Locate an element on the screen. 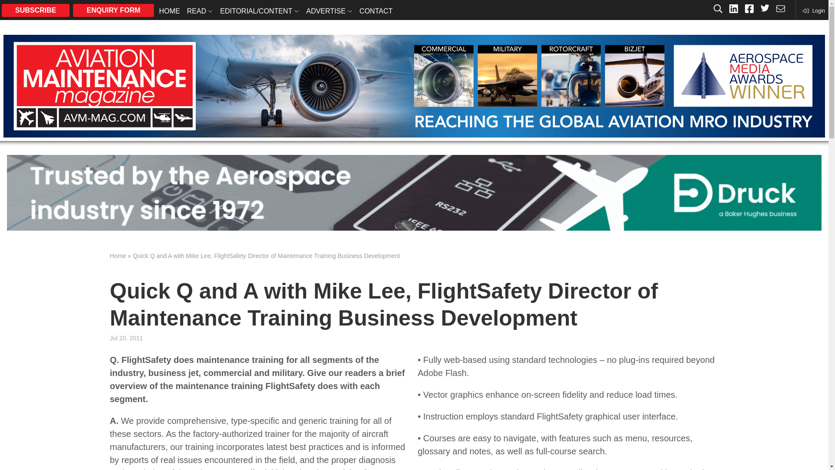 This screenshot has height=470, width=835. HOME is located at coordinates (170, 10).